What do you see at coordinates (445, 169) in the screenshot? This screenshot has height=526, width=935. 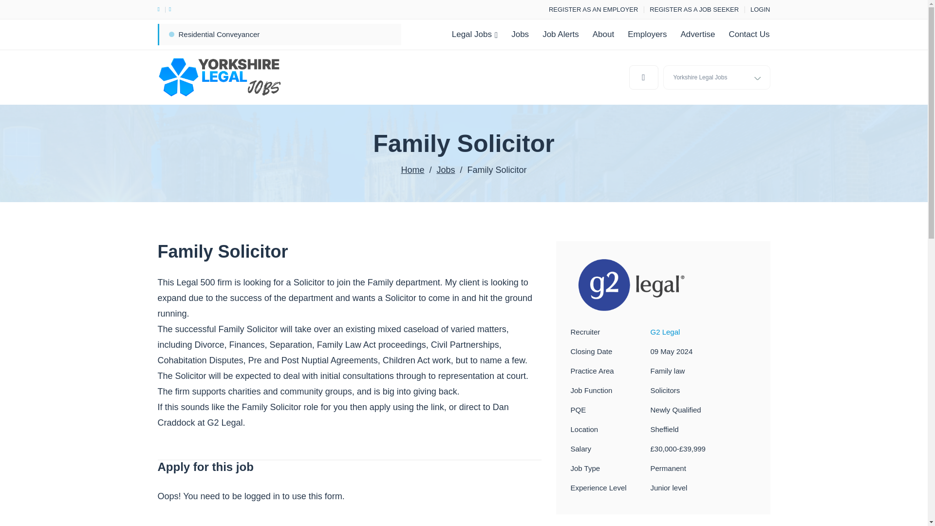 I see `Jobs` at bounding box center [445, 169].